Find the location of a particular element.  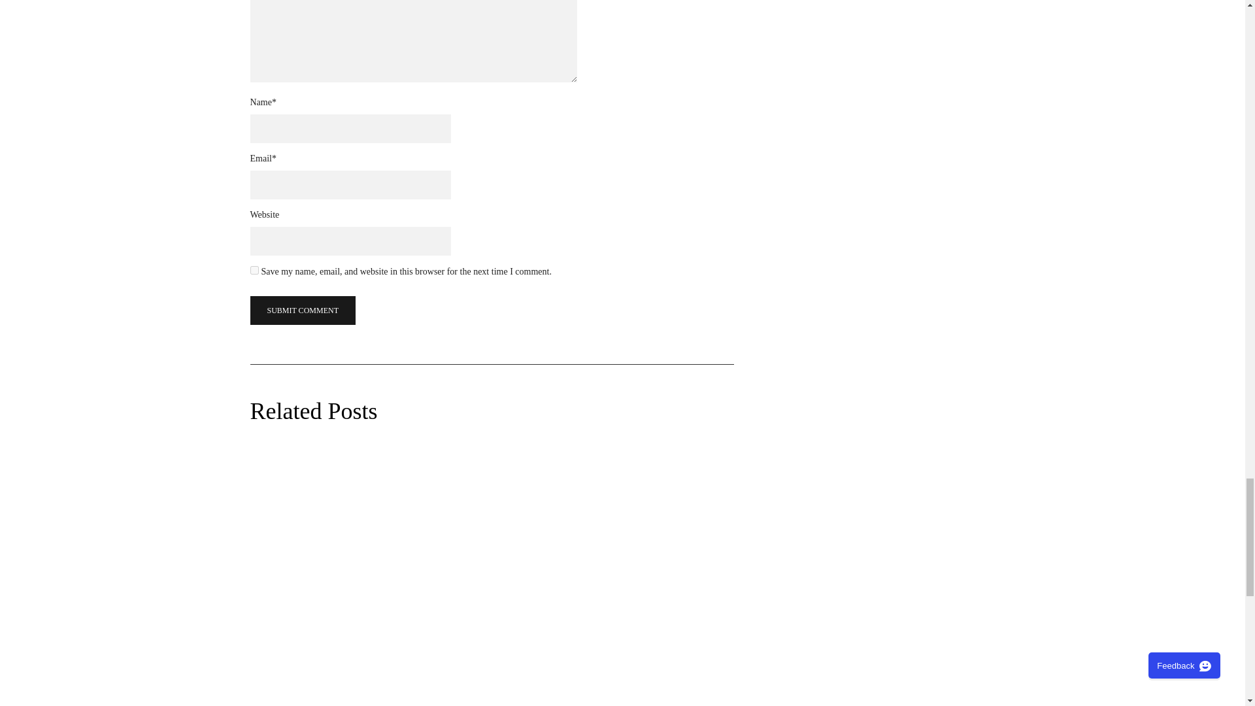

yes is located at coordinates (254, 271).